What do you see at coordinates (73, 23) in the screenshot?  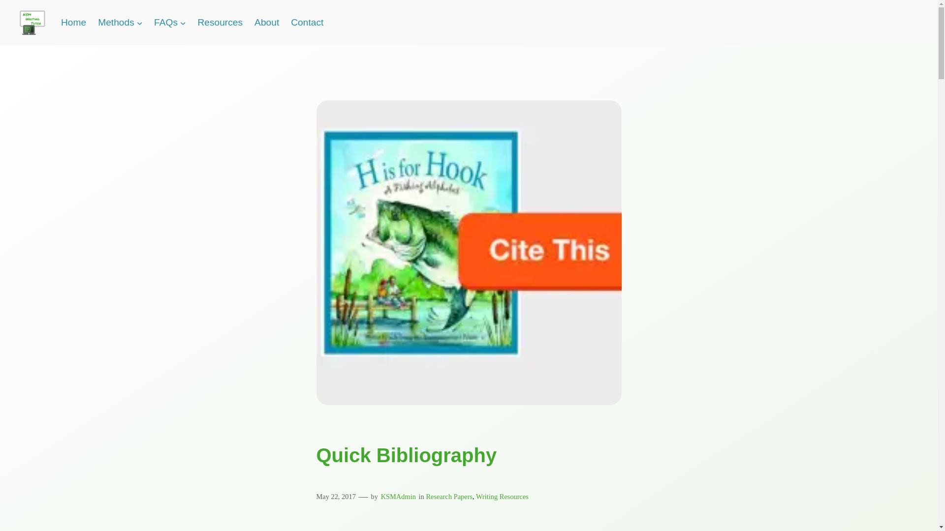 I see `Home` at bounding box center [73, 23].